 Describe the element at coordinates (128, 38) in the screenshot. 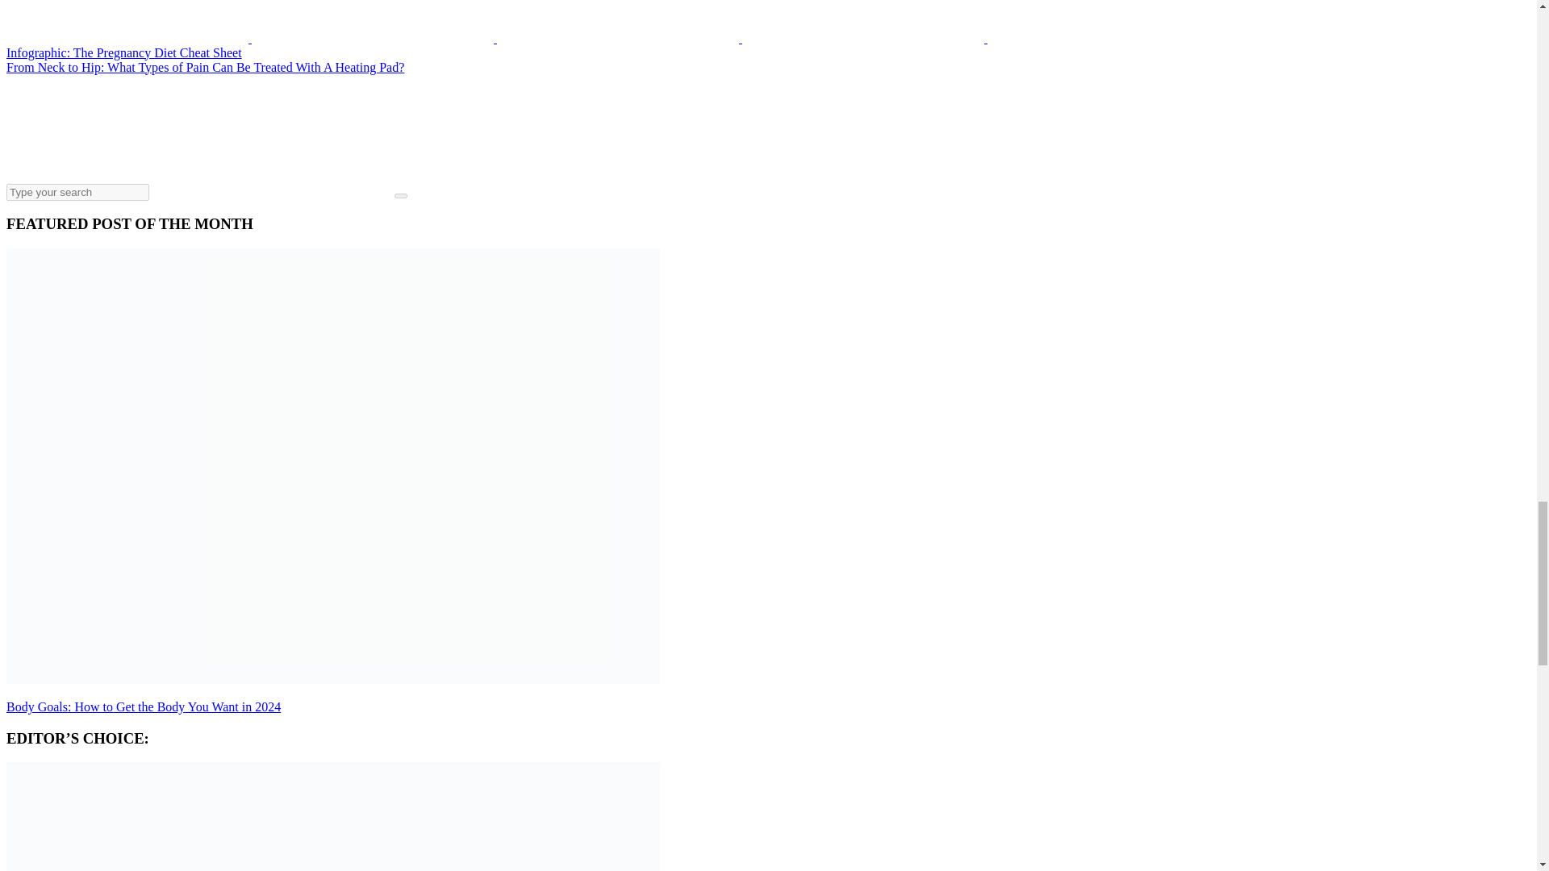

I see `Share on Twitter` at that location.